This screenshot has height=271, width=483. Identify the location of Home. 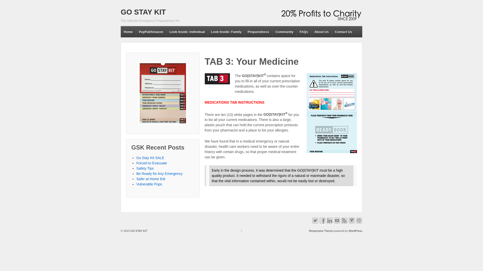
(128, 32).